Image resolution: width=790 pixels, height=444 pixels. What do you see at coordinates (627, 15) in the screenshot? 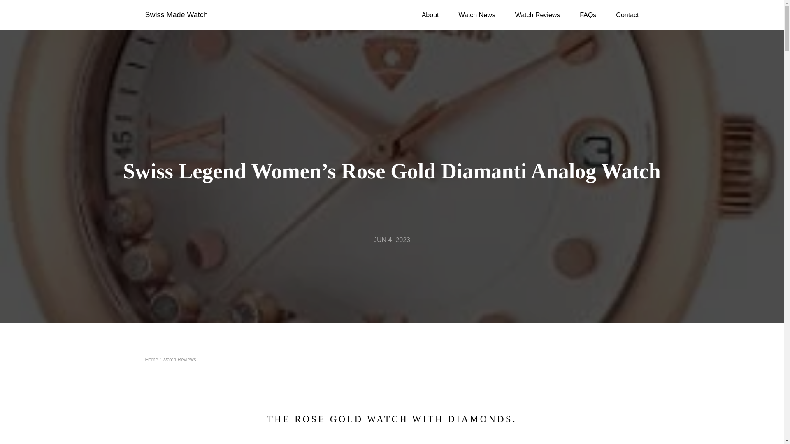
I see `Contact` at bounding box center [627, 15].